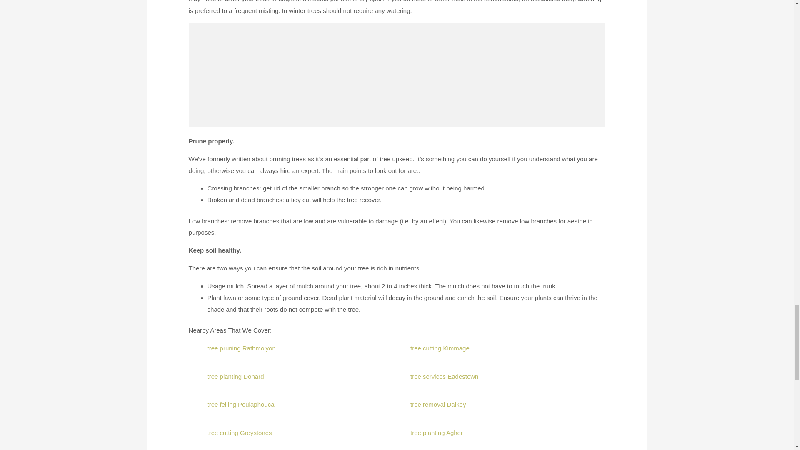 This screenshot has width=800, height=450. Describe the element at coordinates (440, 348) in the screenshot. I see `tree cutting Kimmage` at that location.